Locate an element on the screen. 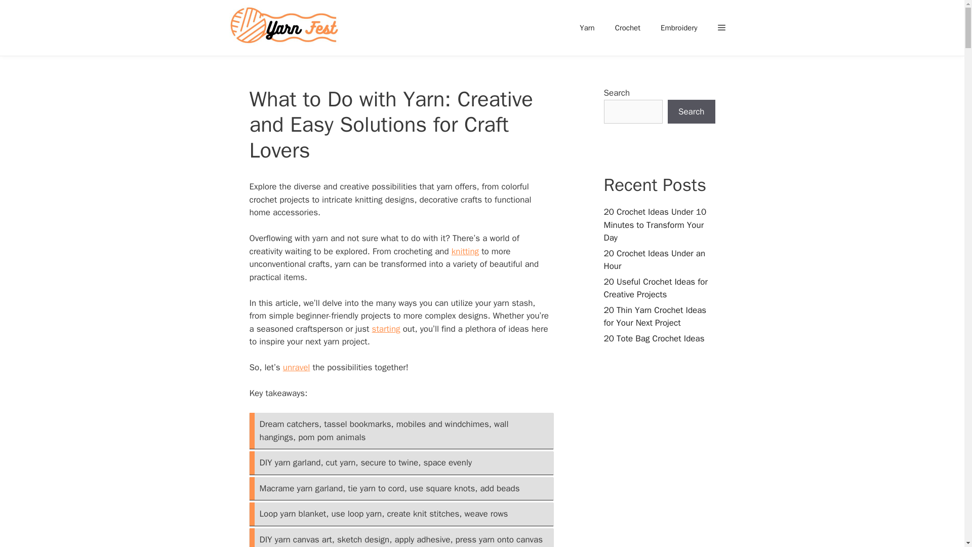 The height and width of the screenshot is (547, 972). knitting is located at coordinates (465, 251).